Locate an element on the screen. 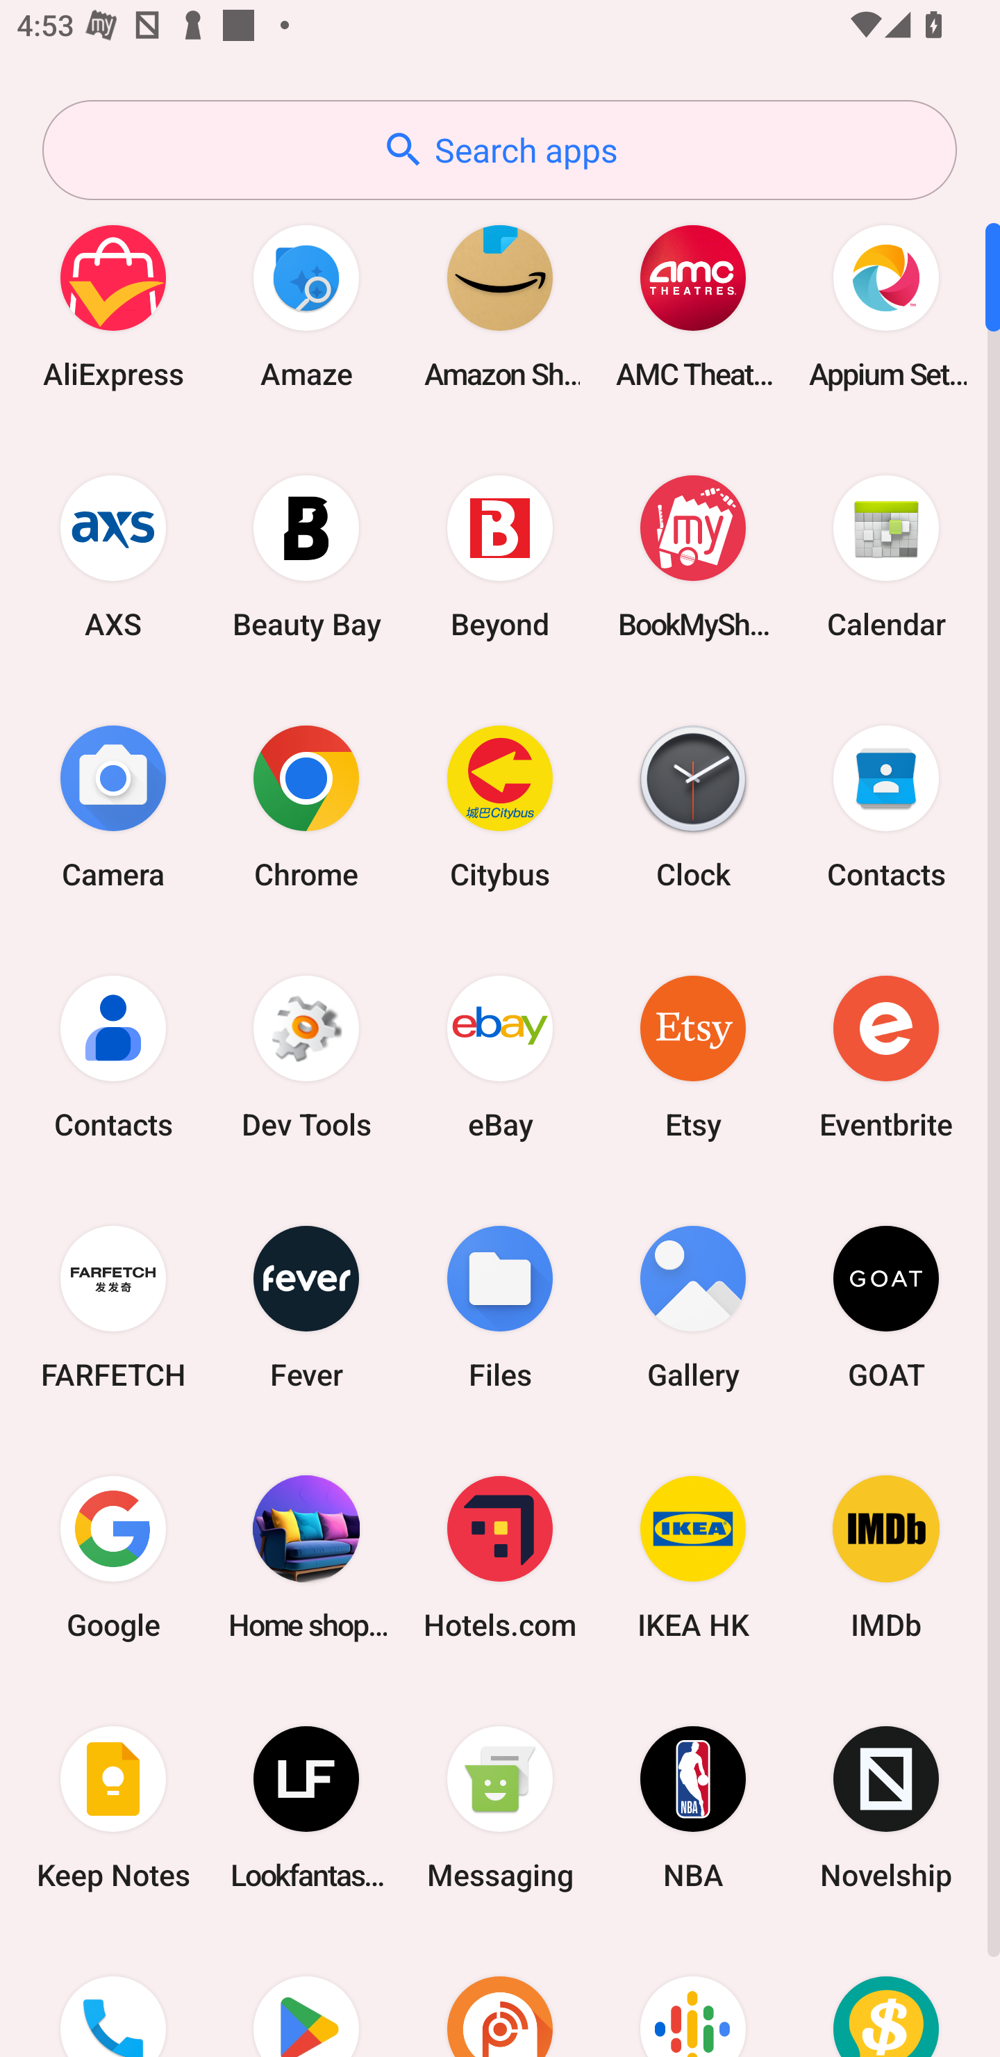 The height and width of the screenshot is (2057, 1000). Amaze is located at coordinates (306, 306).